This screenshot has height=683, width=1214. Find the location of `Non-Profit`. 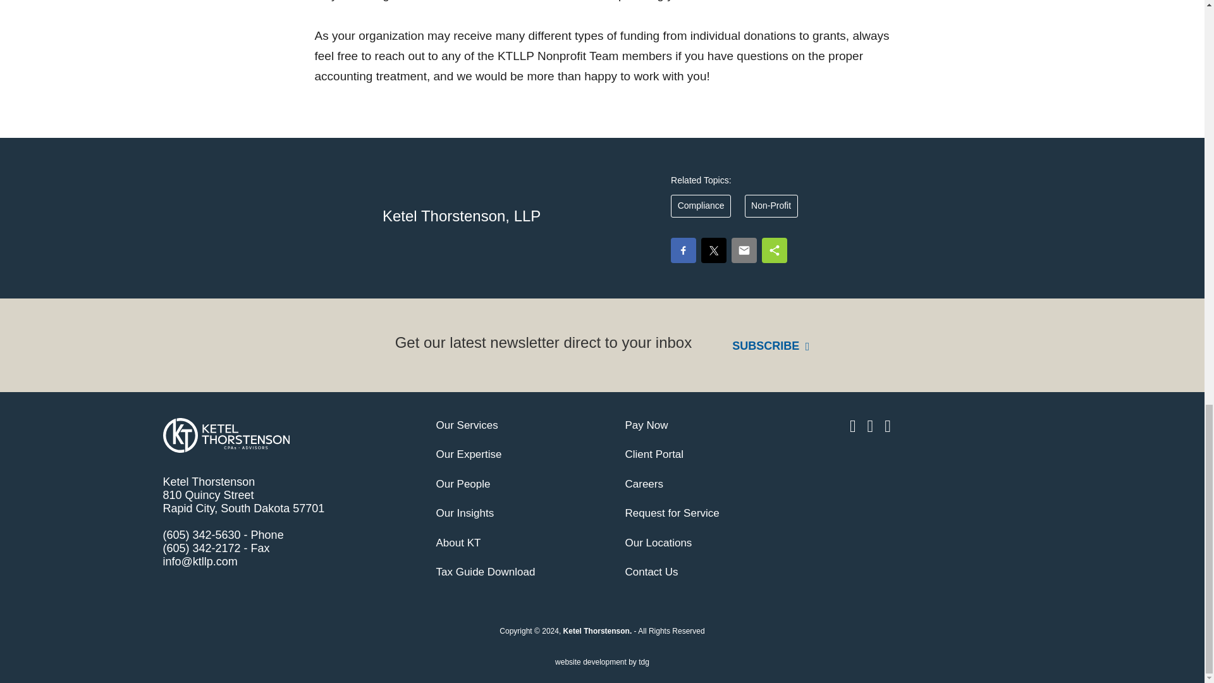

Non-Profit is located at coordinates (771, 206).